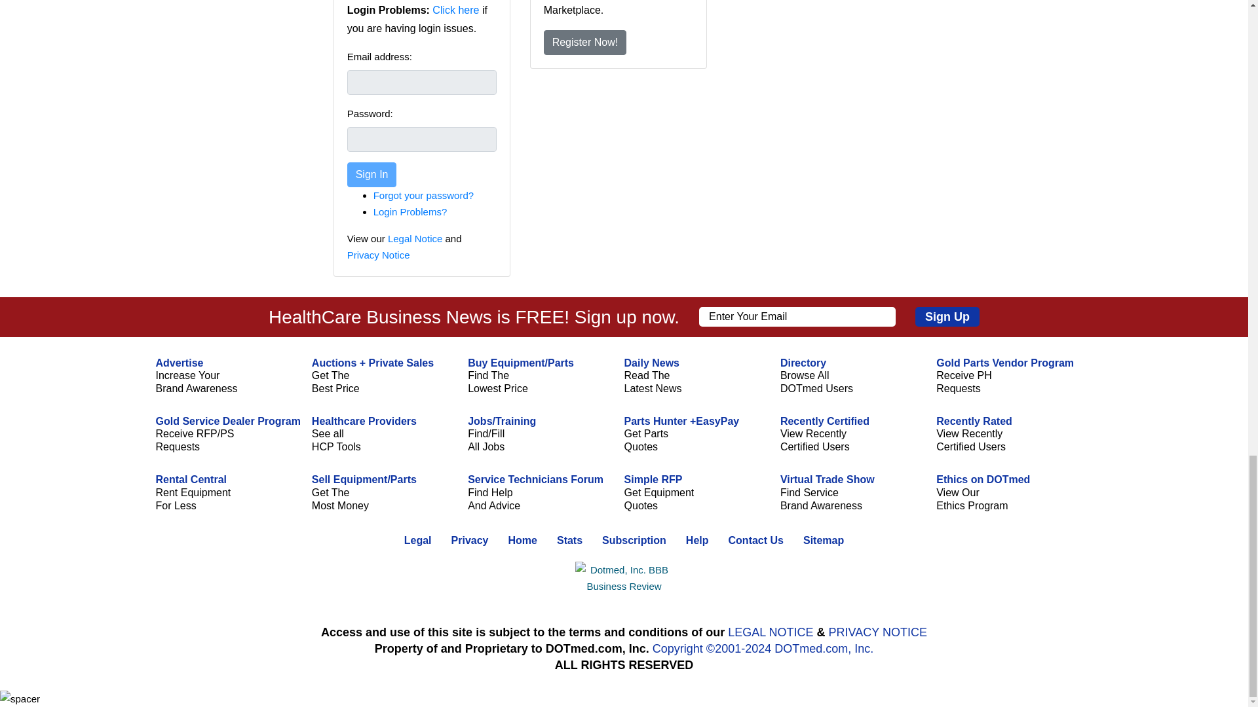  I want to click on Login Problems?, so click(410, 211).